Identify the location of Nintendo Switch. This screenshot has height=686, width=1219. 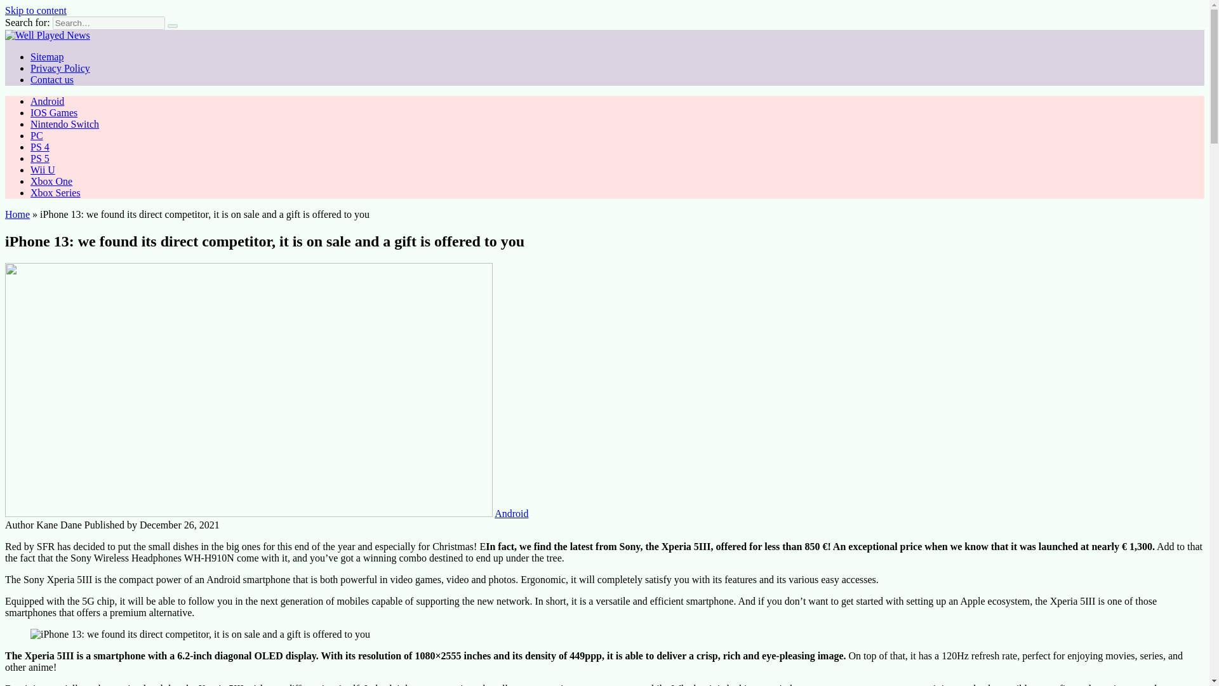
(65, 124).